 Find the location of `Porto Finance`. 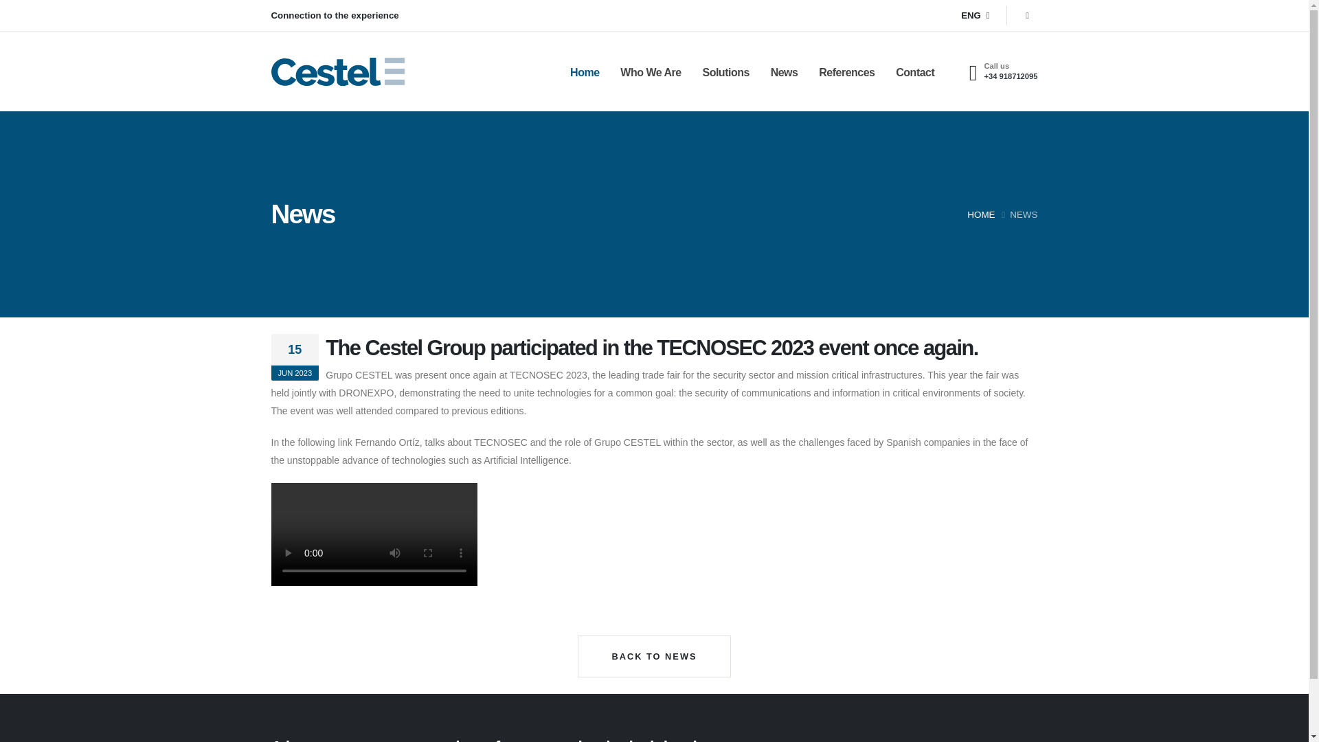

Porto Finance is located at coordinates (339, 511).